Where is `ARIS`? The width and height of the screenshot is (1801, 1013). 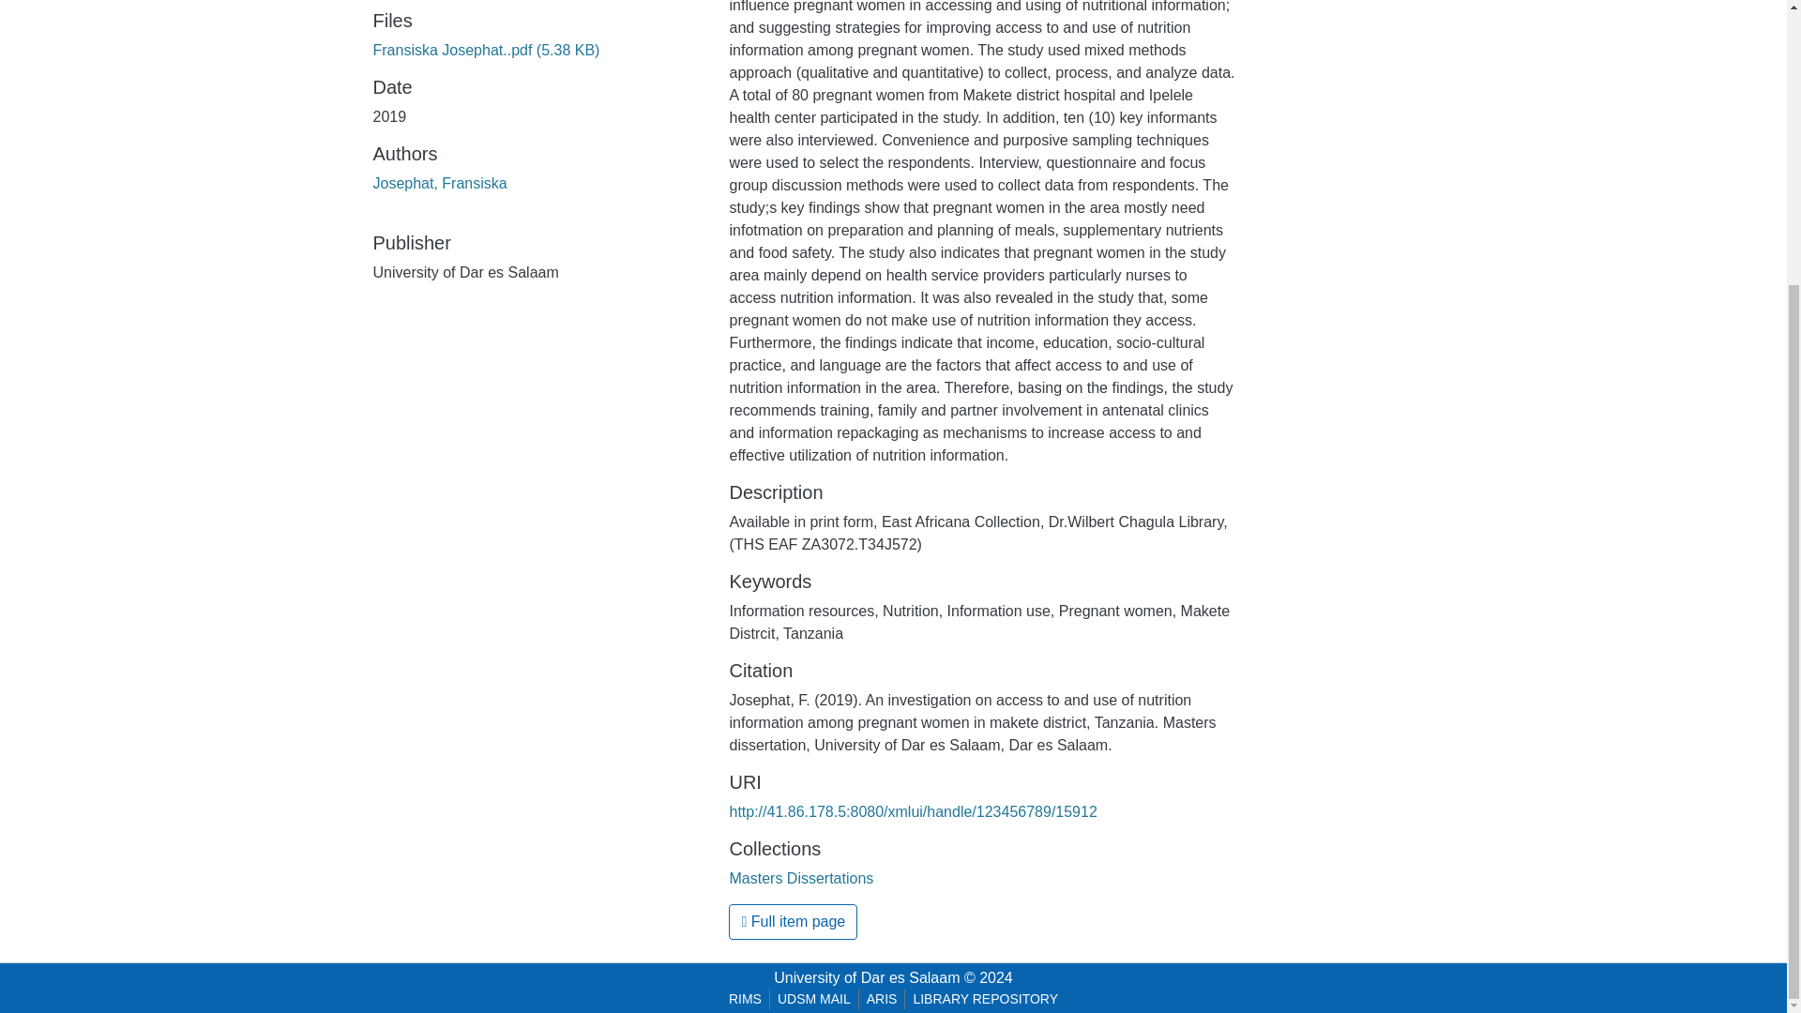
ARIS is located at coordinates (882, 999).